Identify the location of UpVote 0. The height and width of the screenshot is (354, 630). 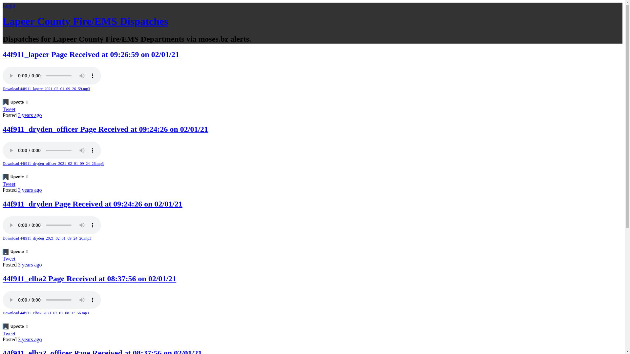
(16, 102).